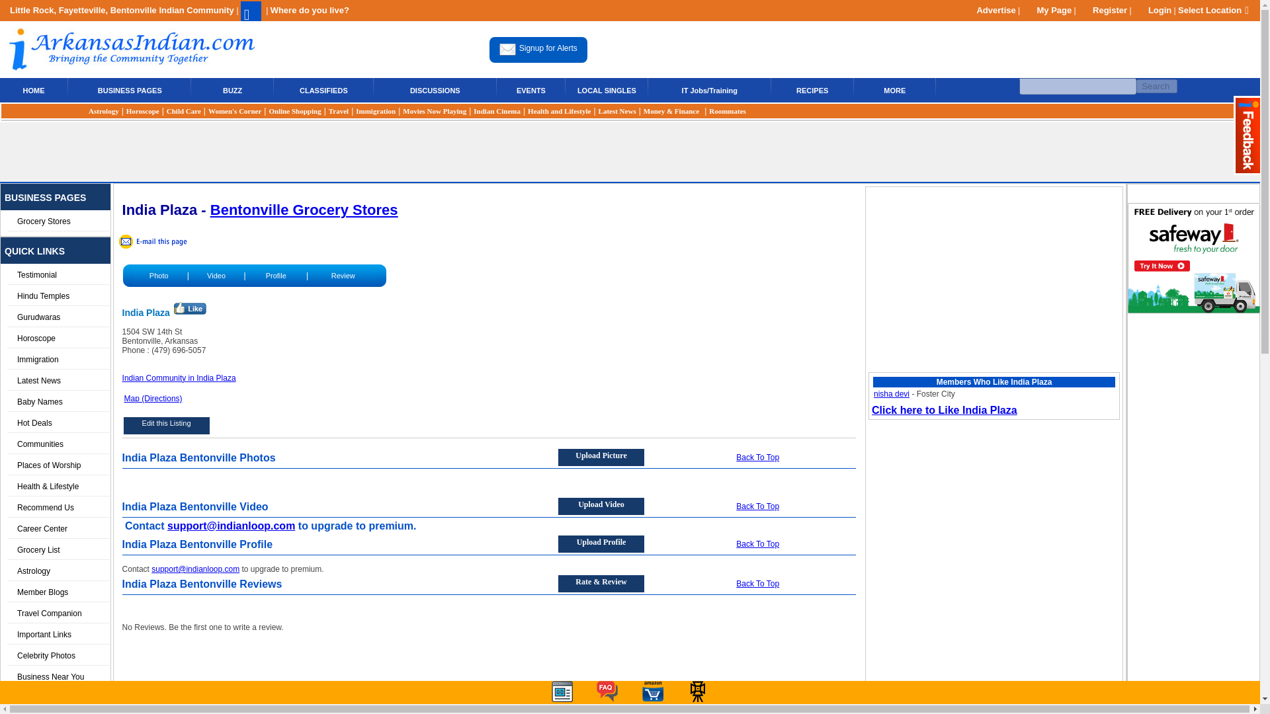 The height and width of the screenshot is (714, 1270). What do you see at coordinates (497, 111) in the screenshot?
I see `Little Rock, Fayetteville, Bentonville Indian Cinema` at bounding box center [497, 111].